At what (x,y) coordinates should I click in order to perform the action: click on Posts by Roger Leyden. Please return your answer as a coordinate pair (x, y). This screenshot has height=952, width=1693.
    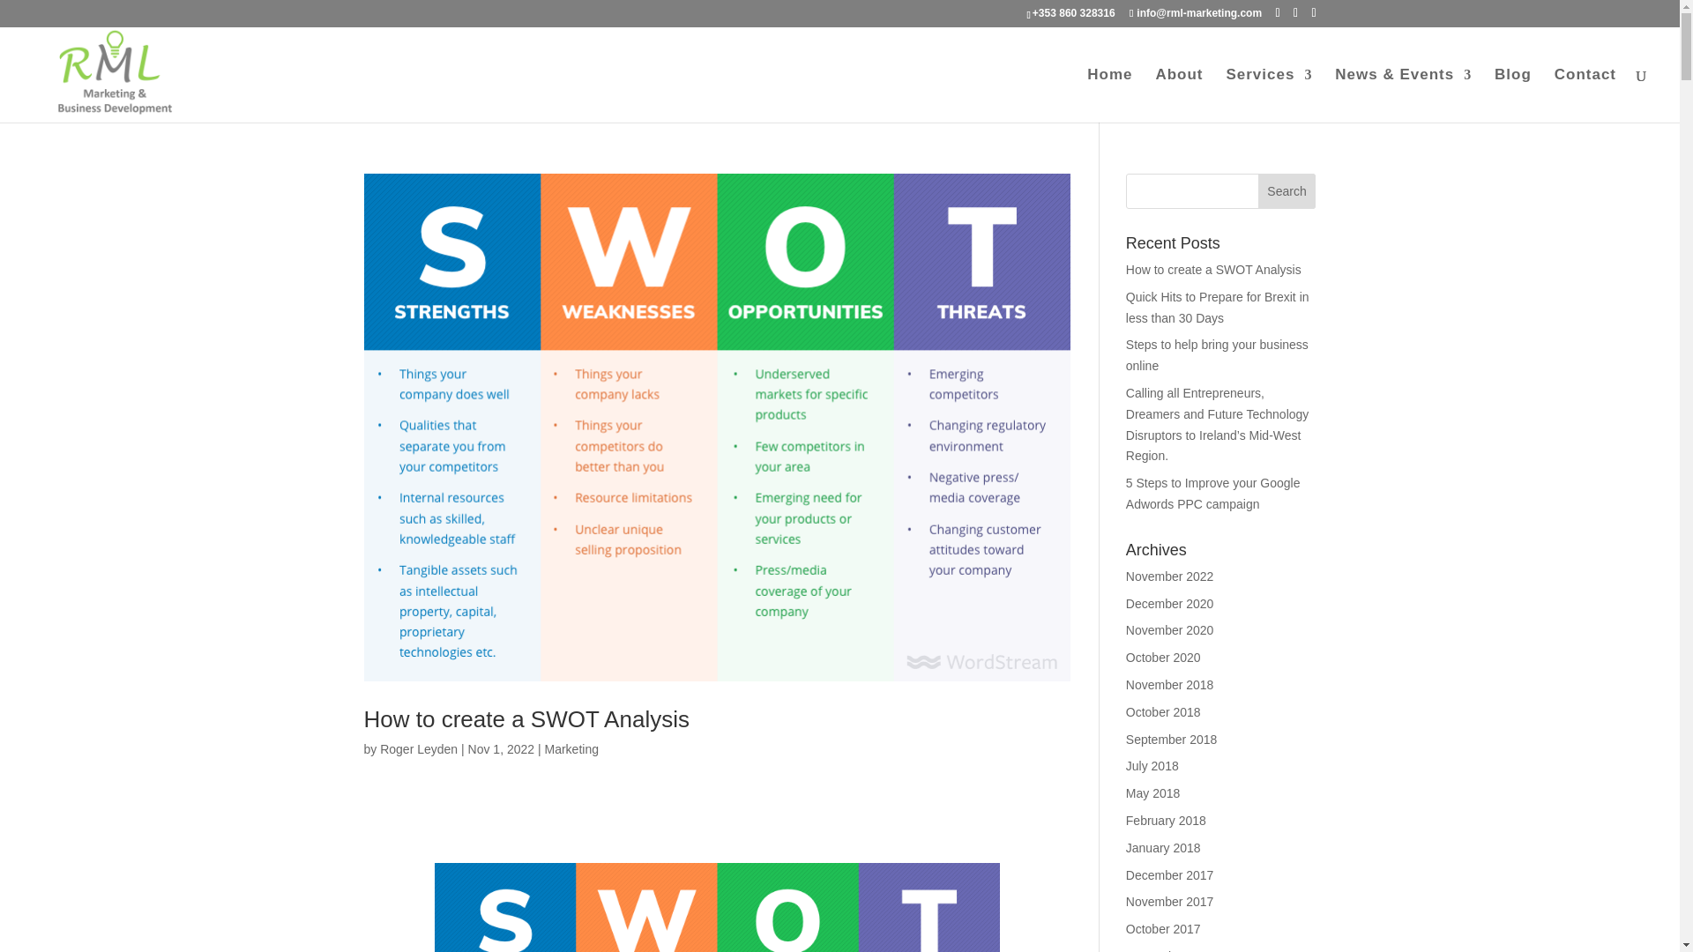
    Looking at the image, I should click on (418, 749).